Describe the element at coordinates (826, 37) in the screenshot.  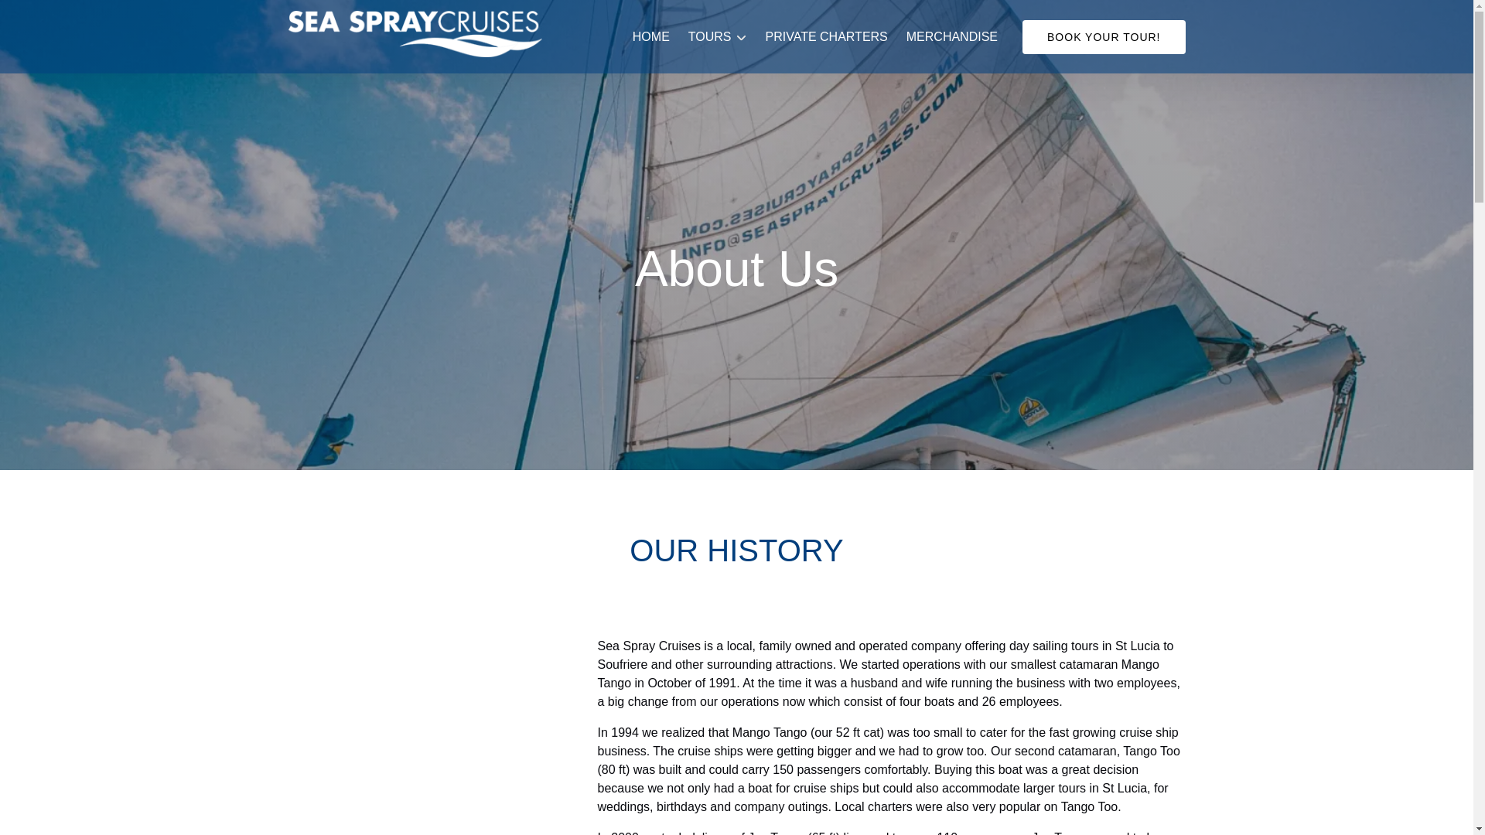
I see `PRIVATE CHARTERS` at that location.